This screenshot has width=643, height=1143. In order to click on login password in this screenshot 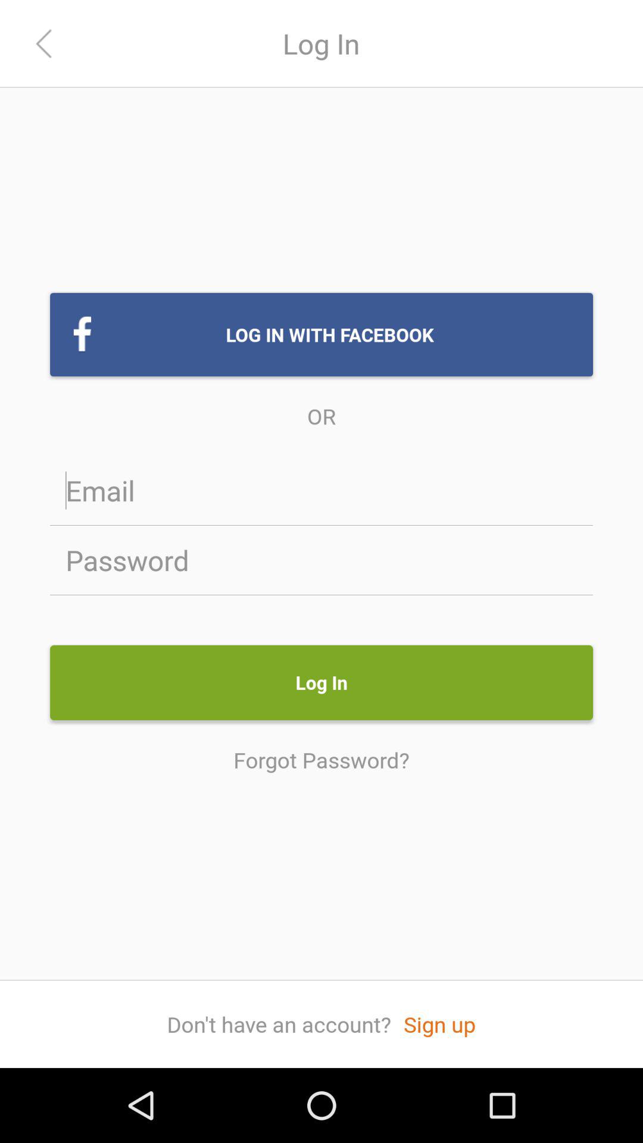, I will do `click(321, 560)`.